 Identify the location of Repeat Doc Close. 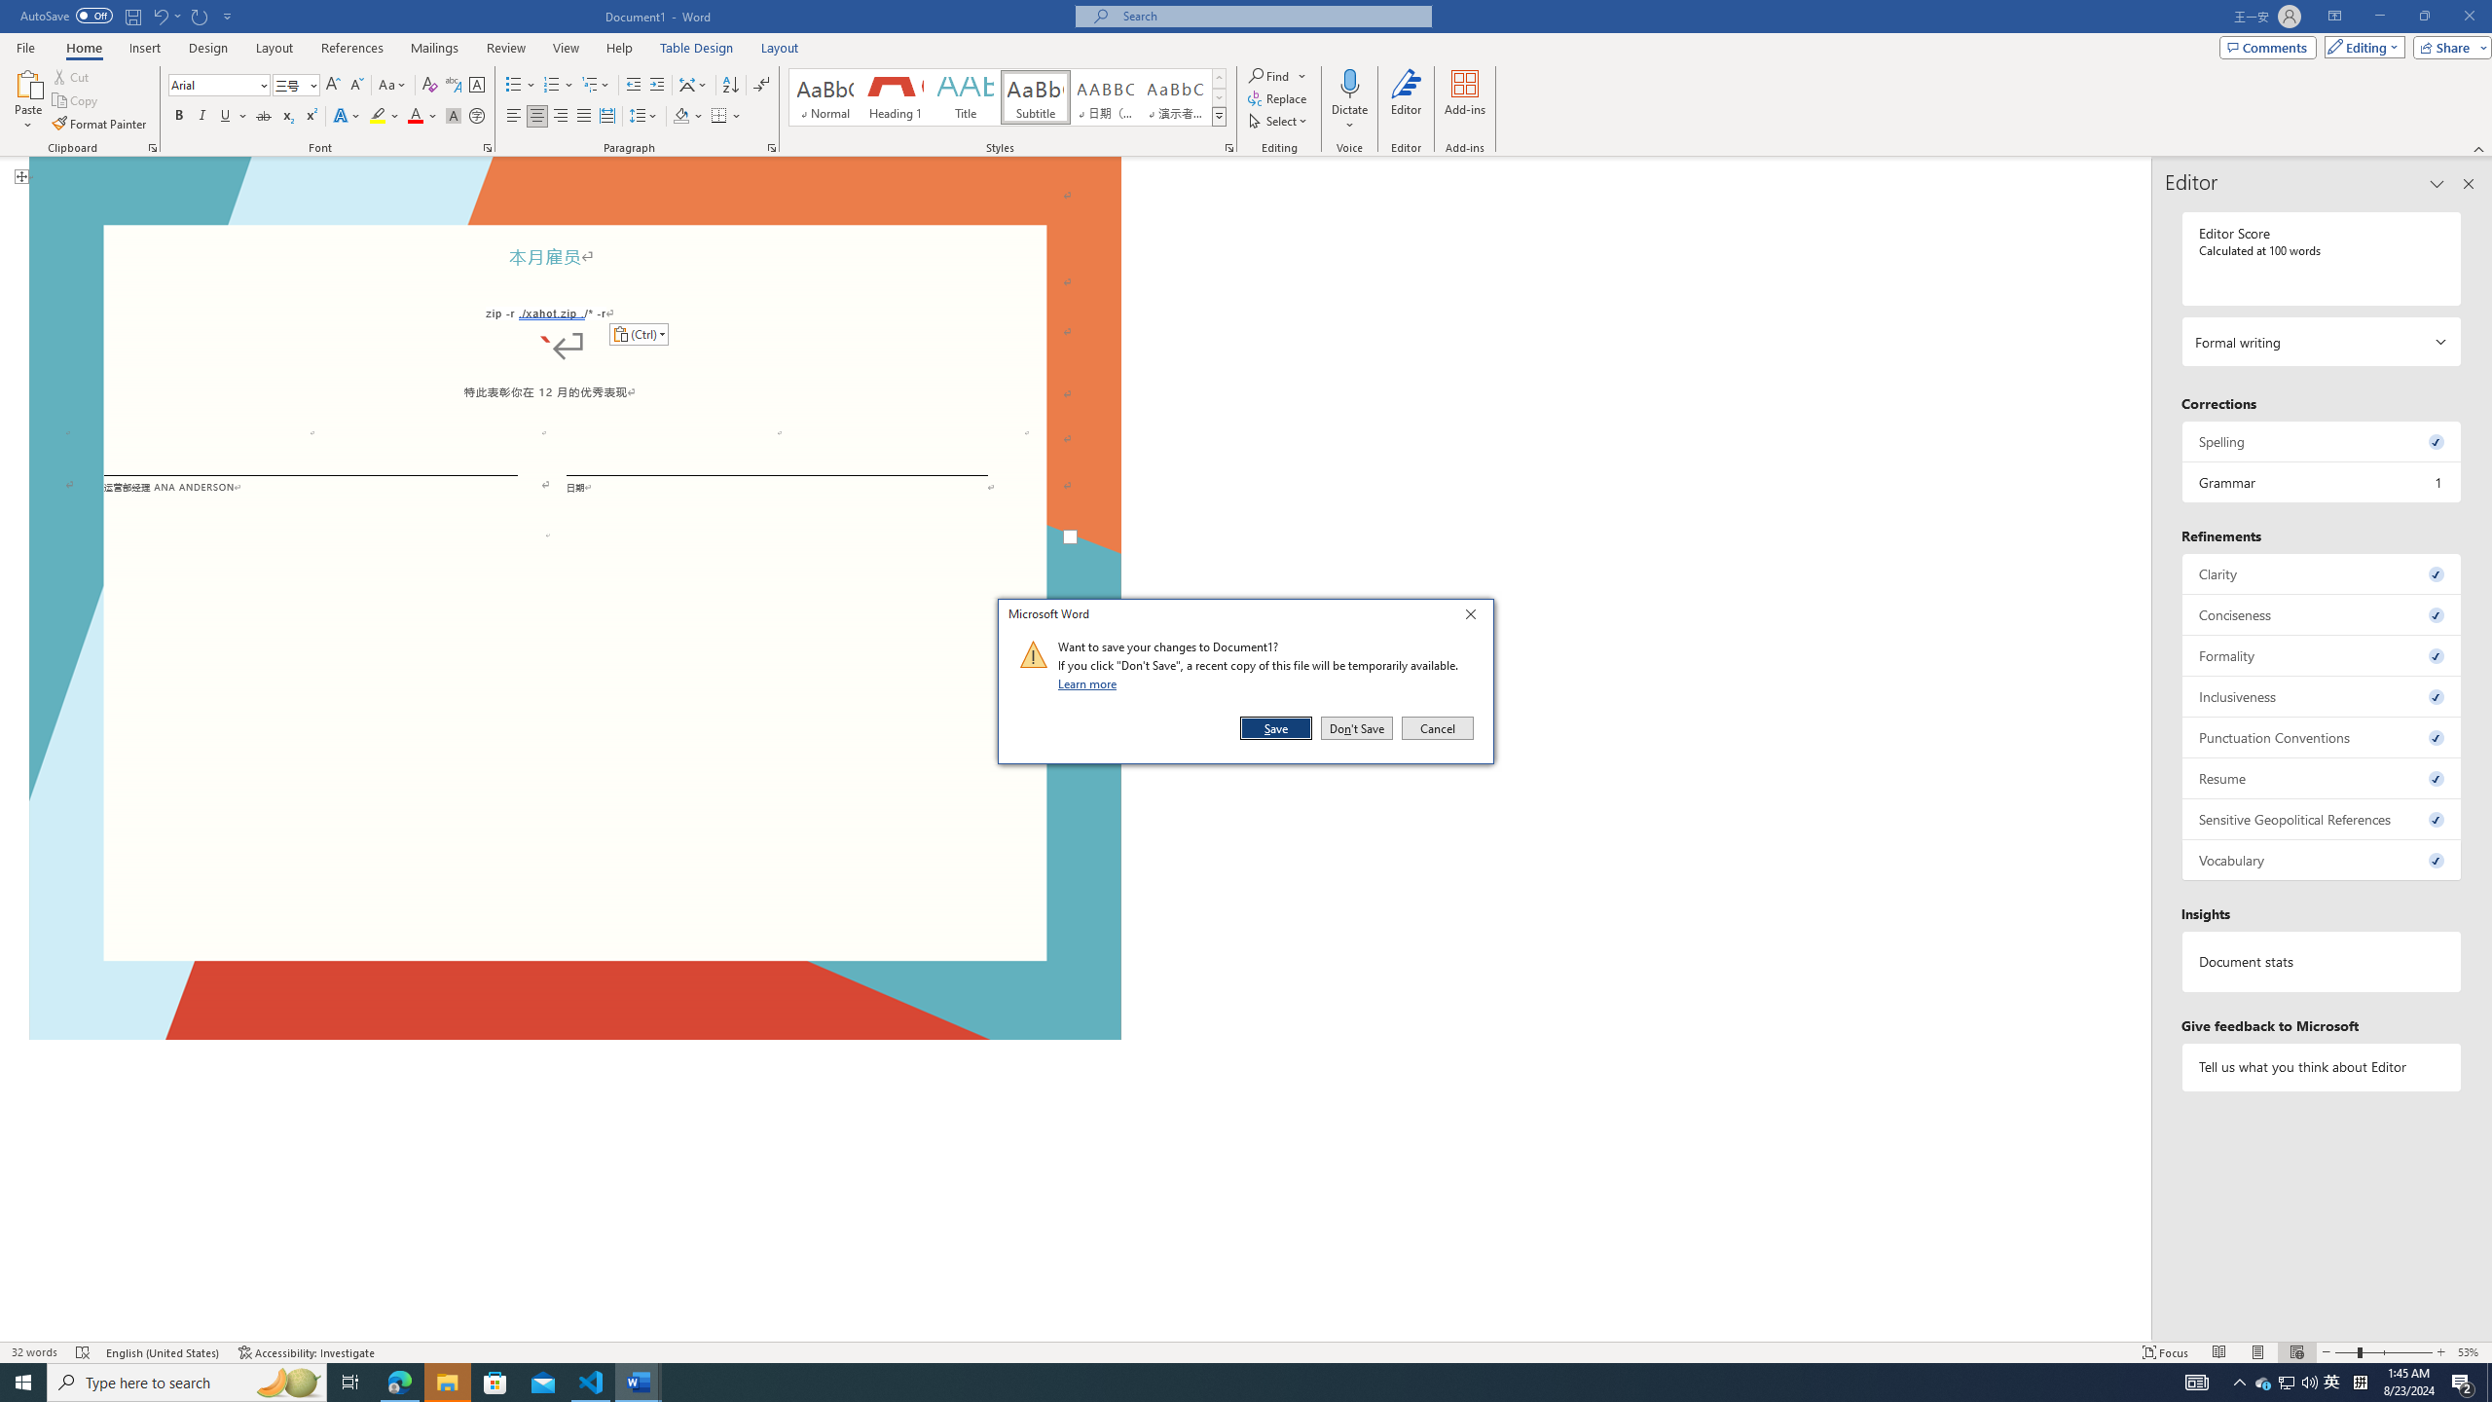
(201, 16).